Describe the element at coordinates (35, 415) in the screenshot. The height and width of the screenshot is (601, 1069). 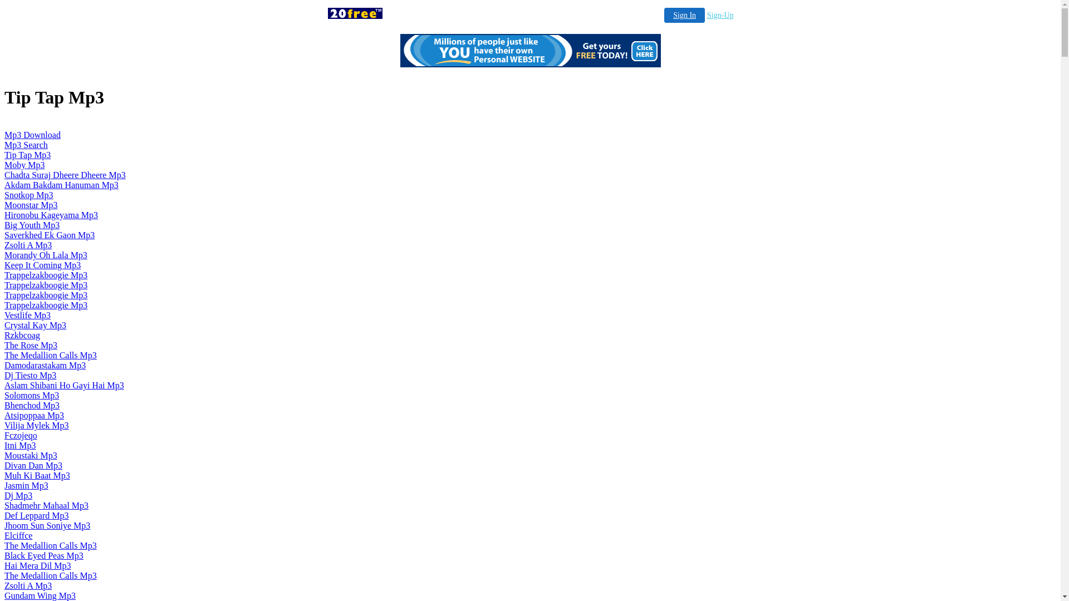
I see `Atsipoppaa Mp3` at that location.